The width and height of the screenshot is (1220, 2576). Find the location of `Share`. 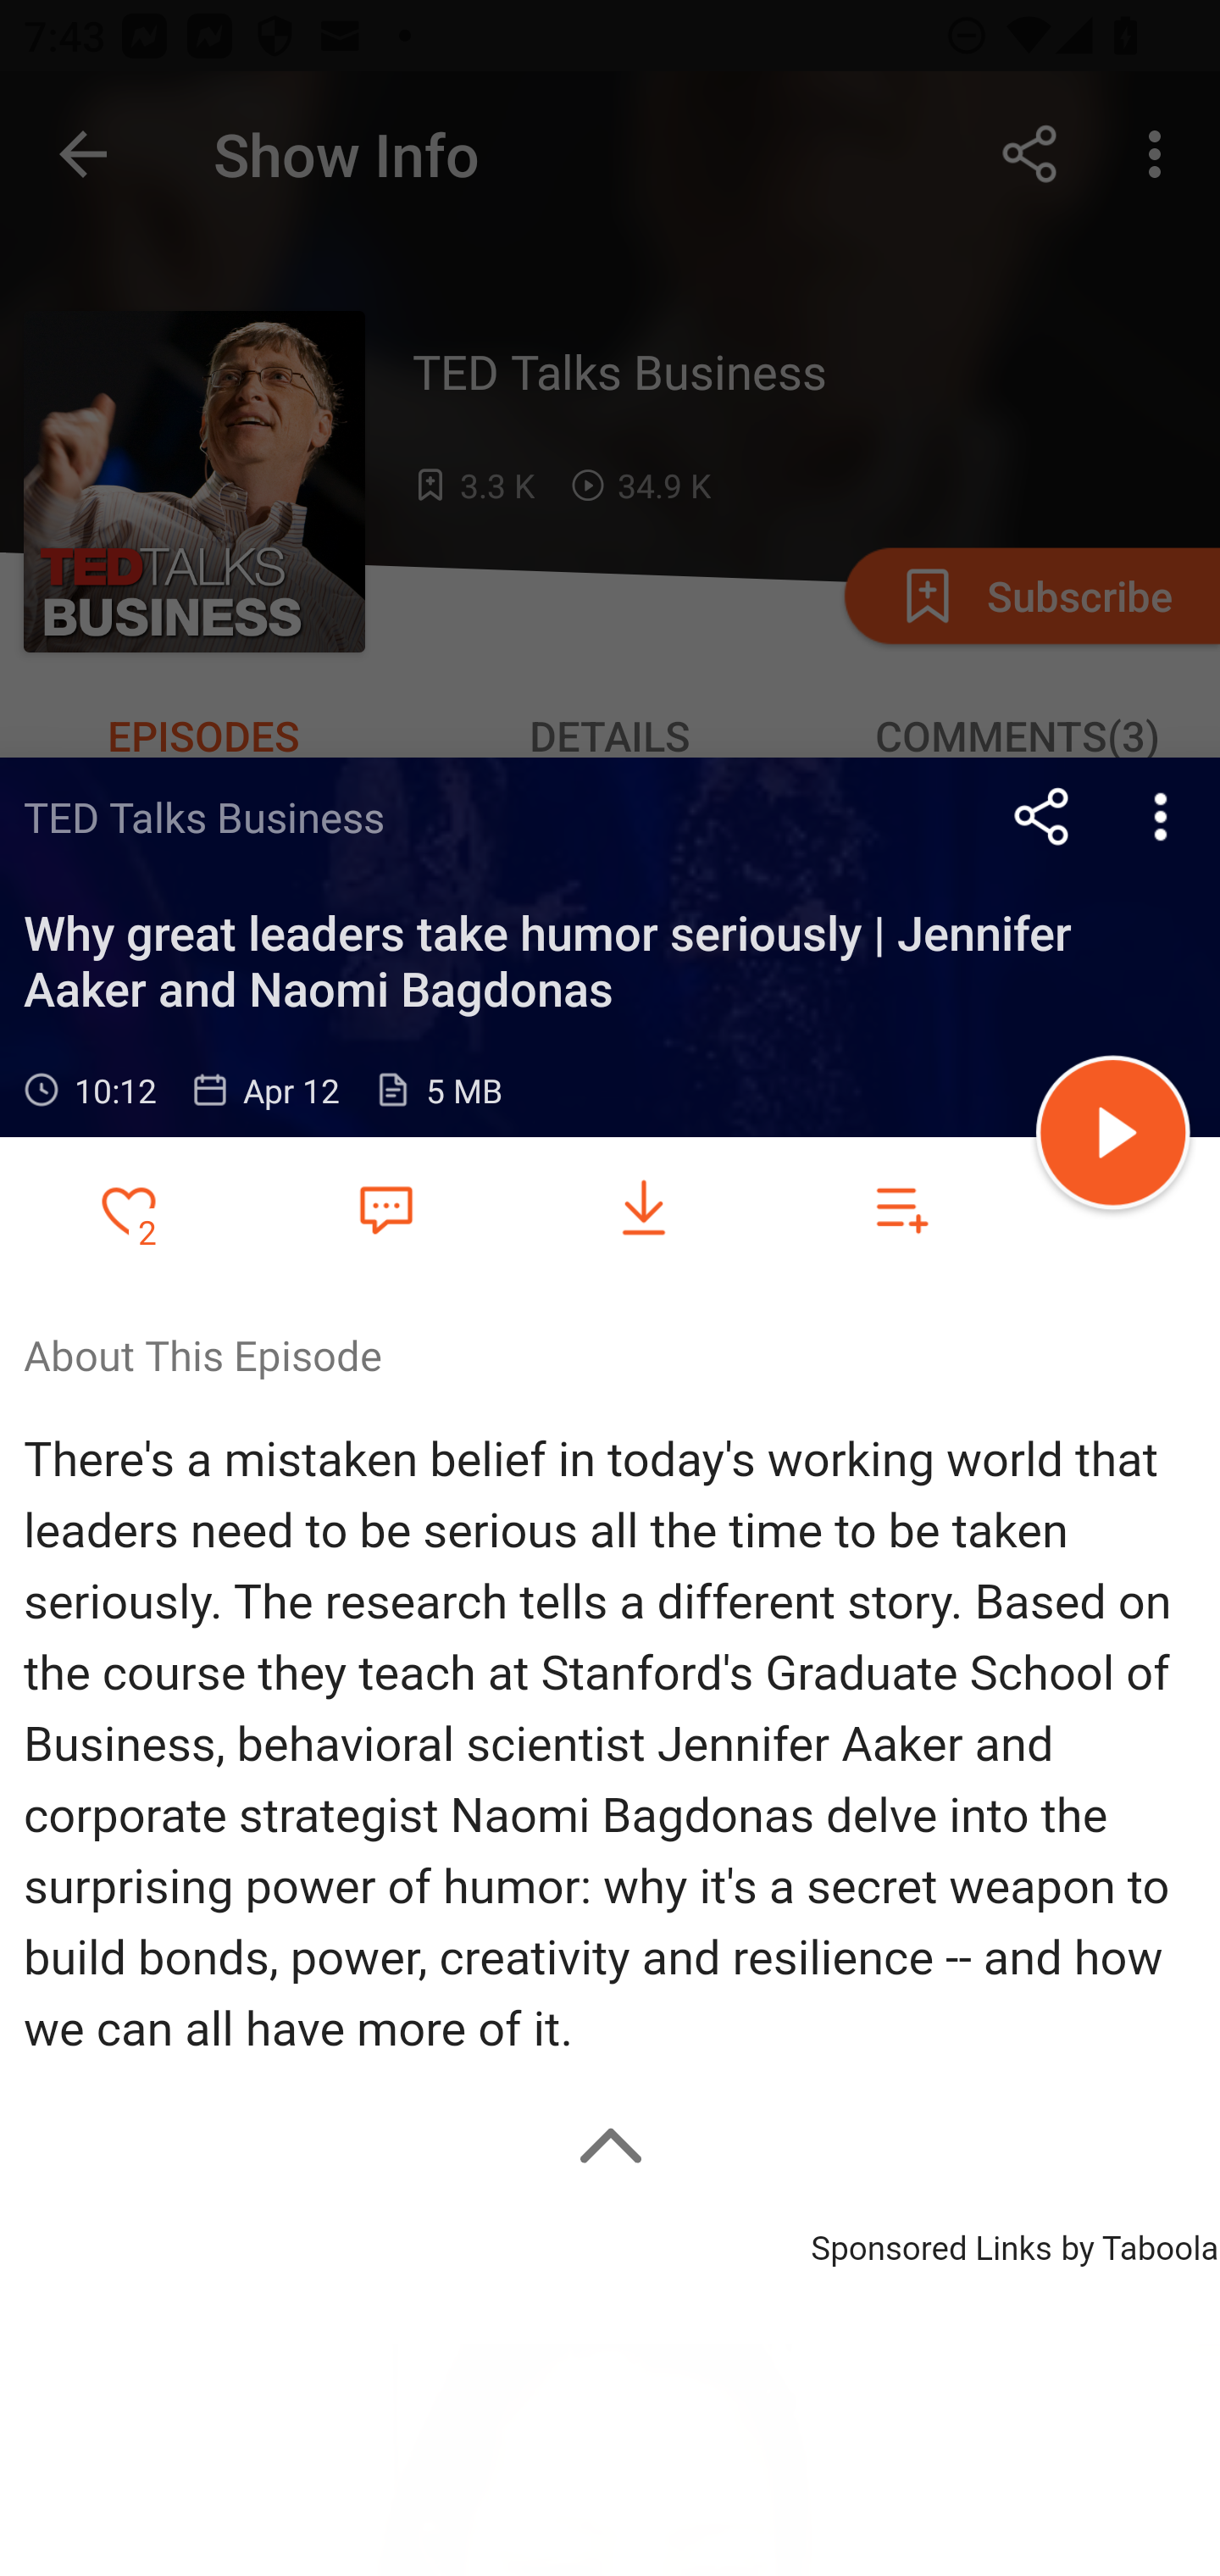

Share is located at coordinates (1042, 816).